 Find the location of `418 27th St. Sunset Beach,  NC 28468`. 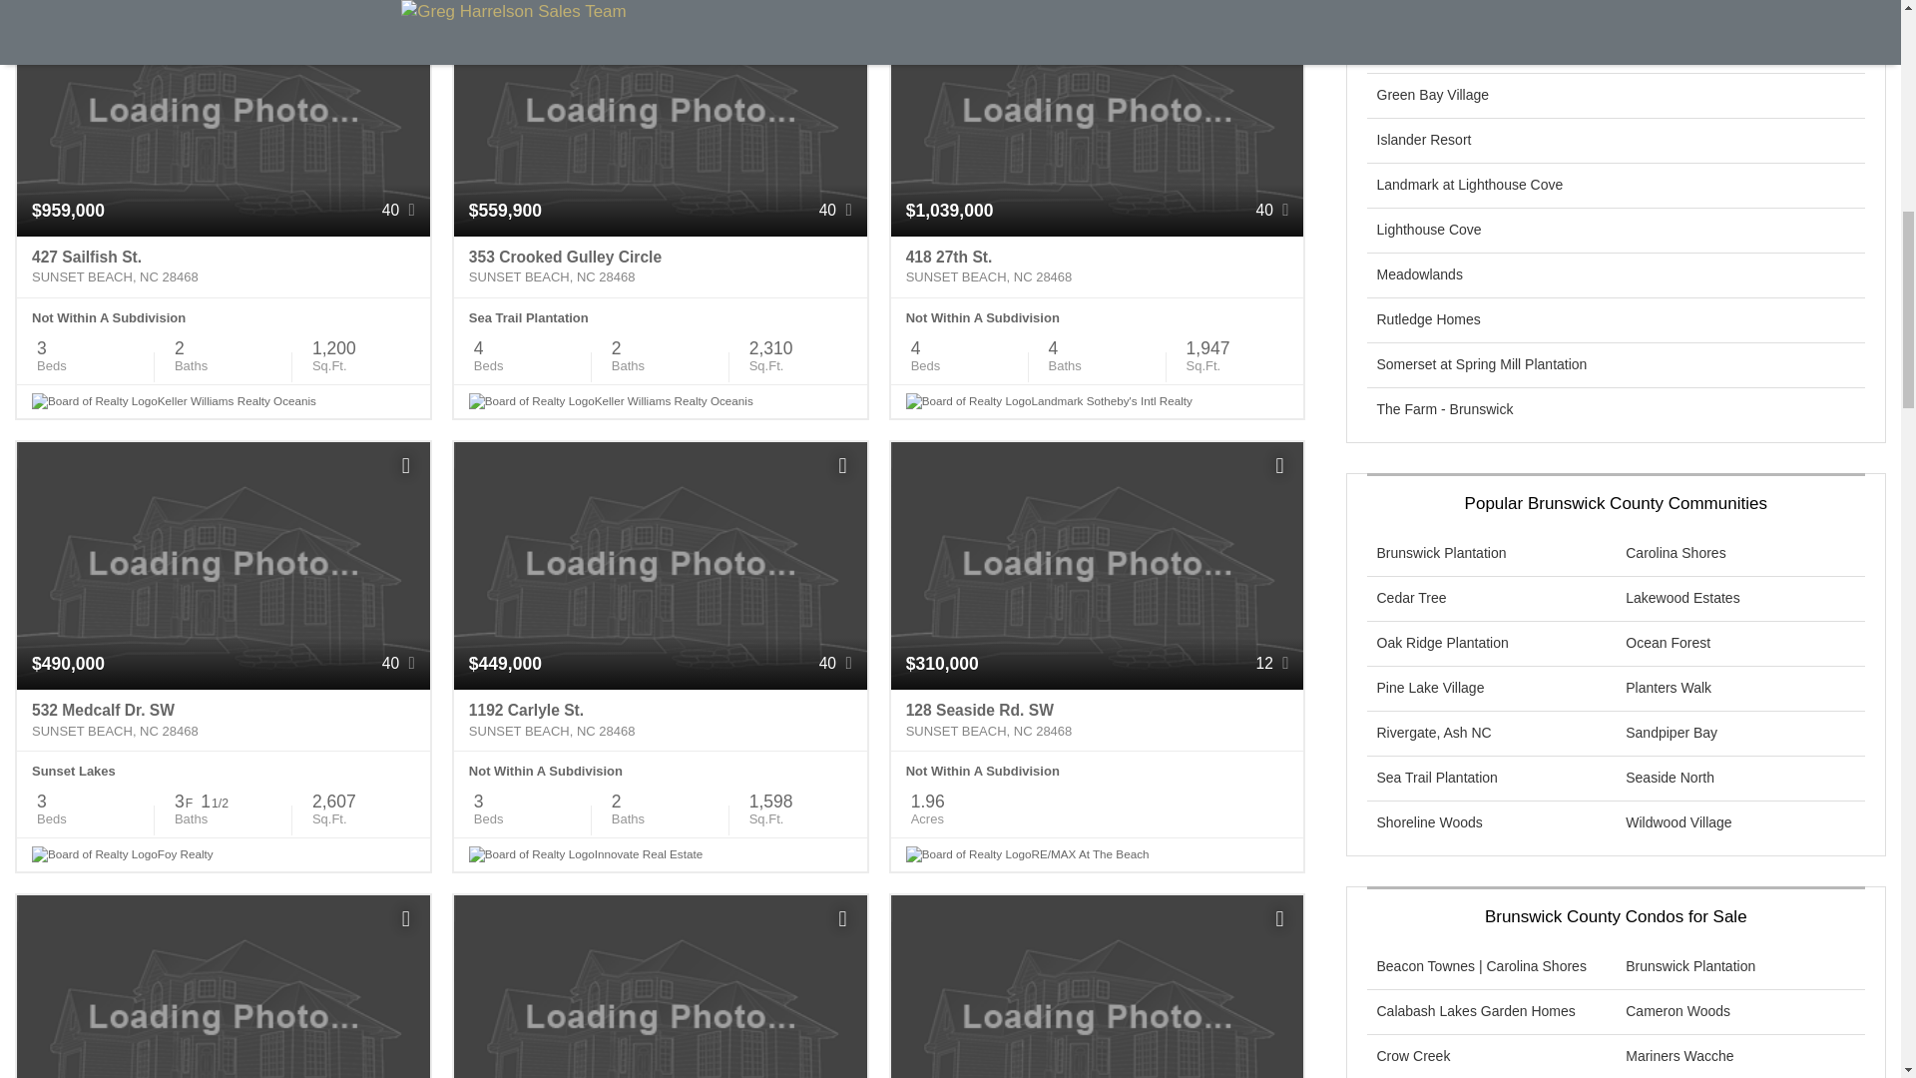

418 27th St. Sunset Beach,  NC 28468 is located at coordinates (1098, 268).